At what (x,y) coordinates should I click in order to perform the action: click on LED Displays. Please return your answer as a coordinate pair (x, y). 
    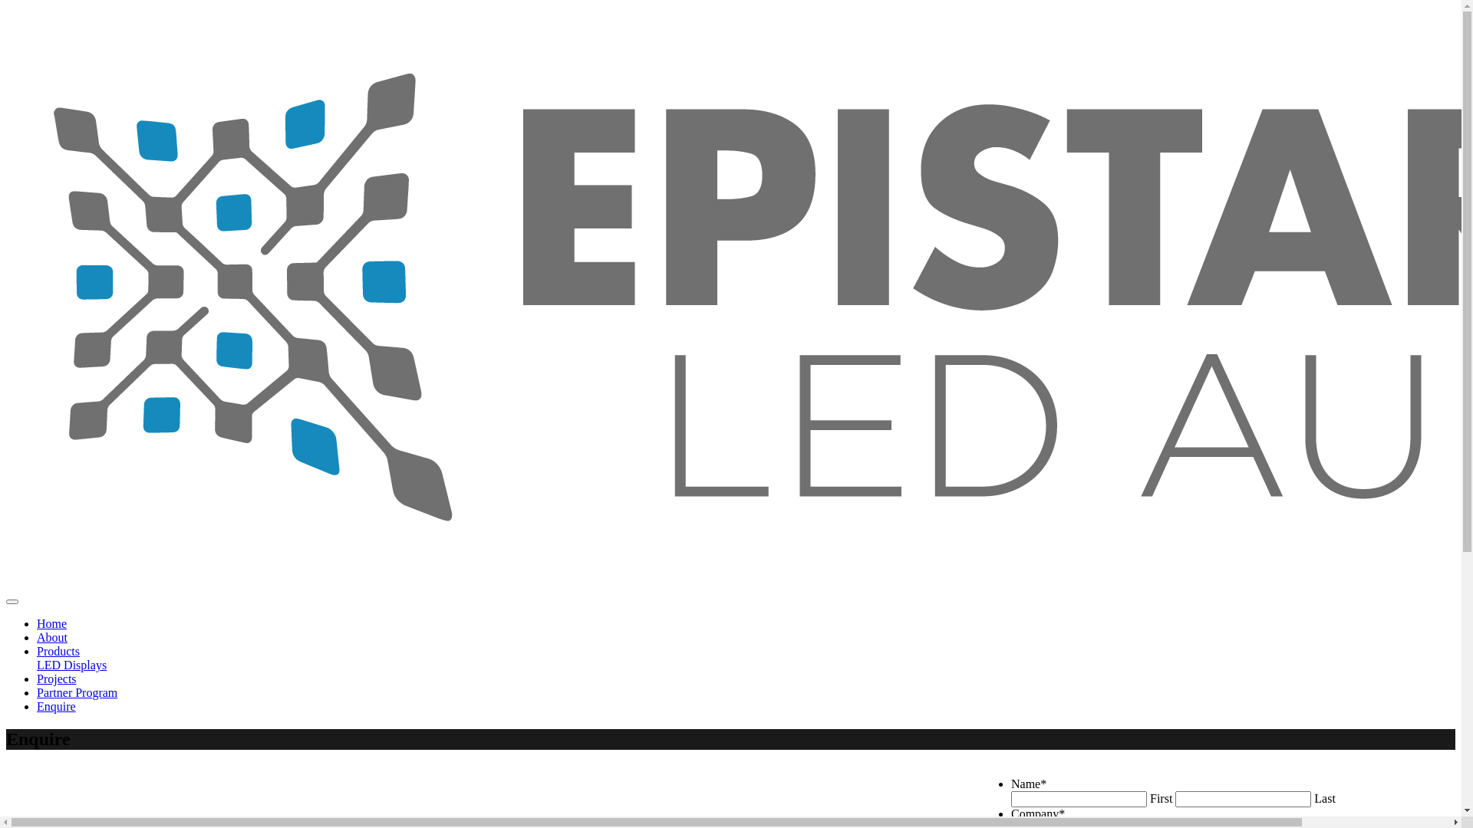
    Looking at the image, I should click on (72, 665).